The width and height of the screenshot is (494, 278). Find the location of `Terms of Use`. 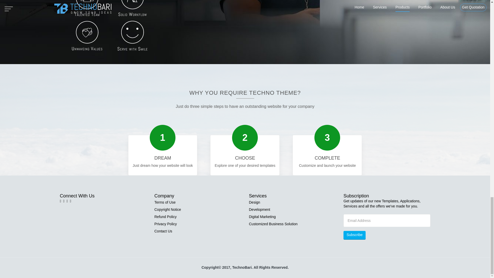

Terms of Use is located at coordinates (165, 202).